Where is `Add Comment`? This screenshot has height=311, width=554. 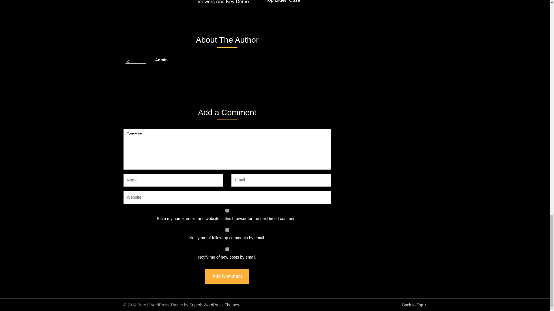 Add Comment is located at coordinates (227, 276).